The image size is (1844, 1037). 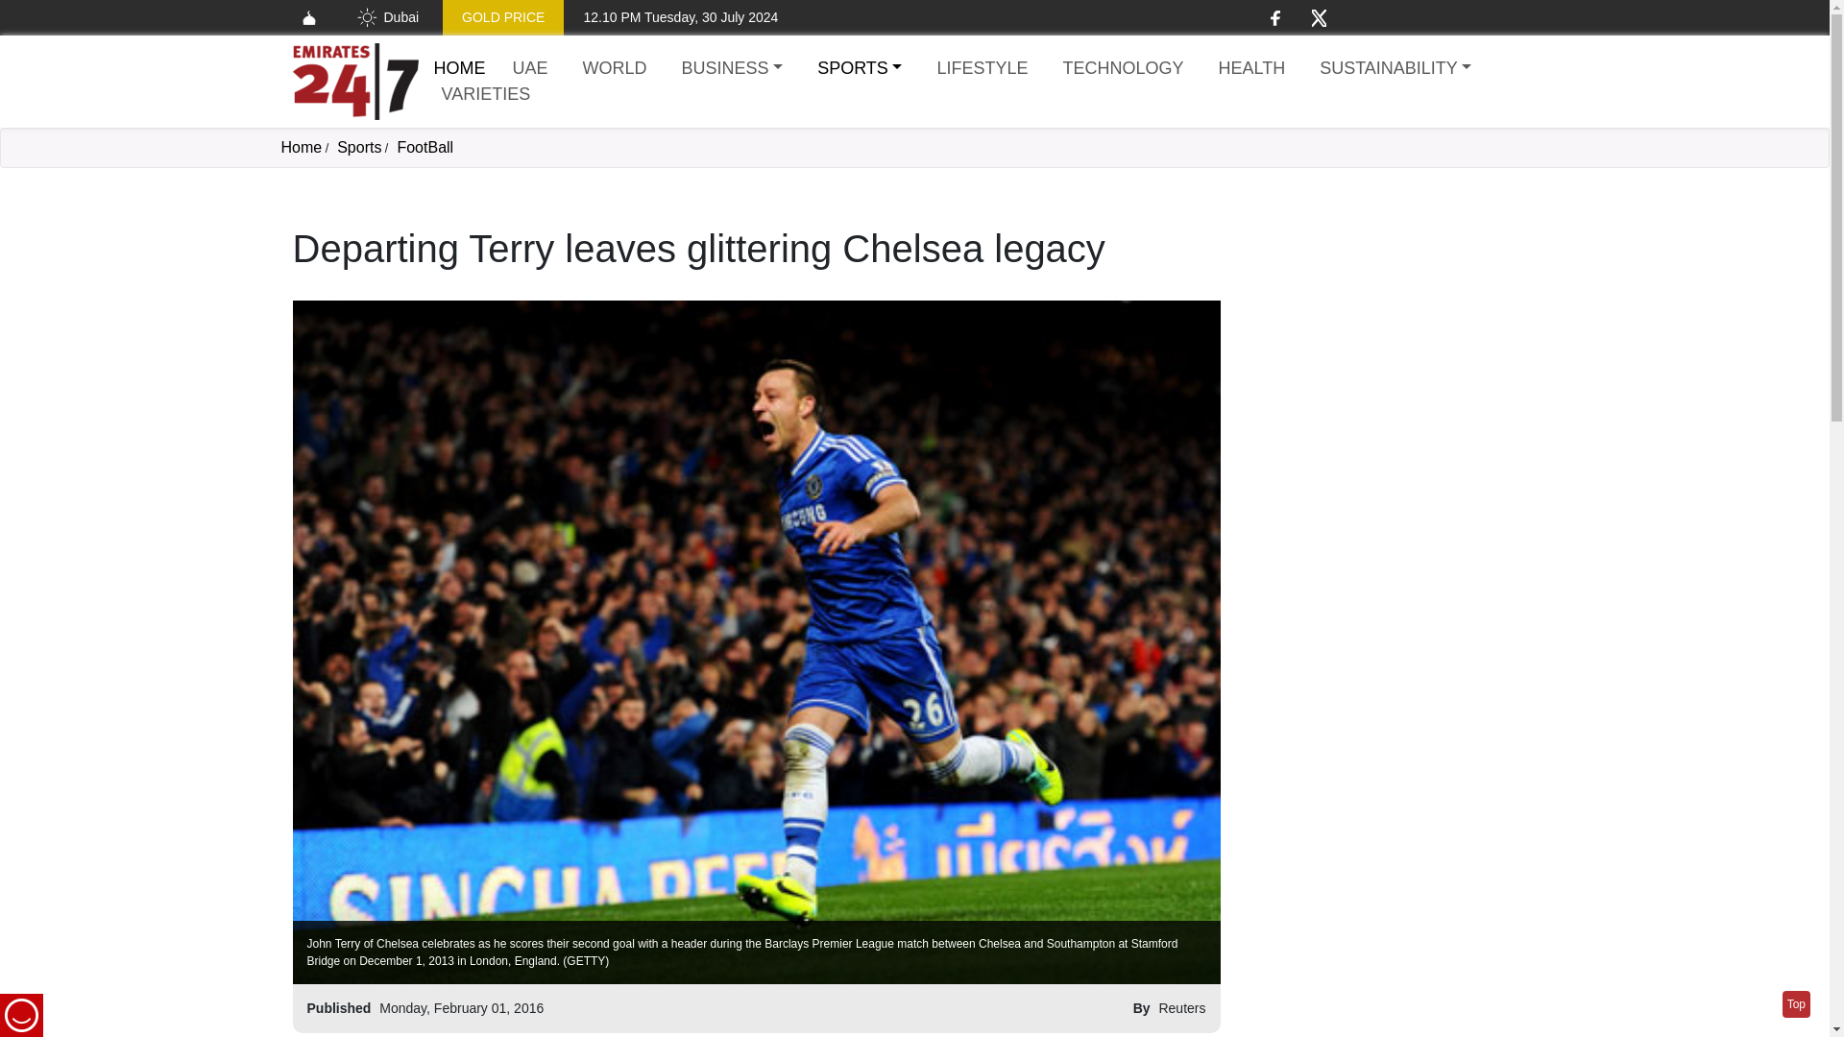 I want to click on Home, so click(x=459, y=67).